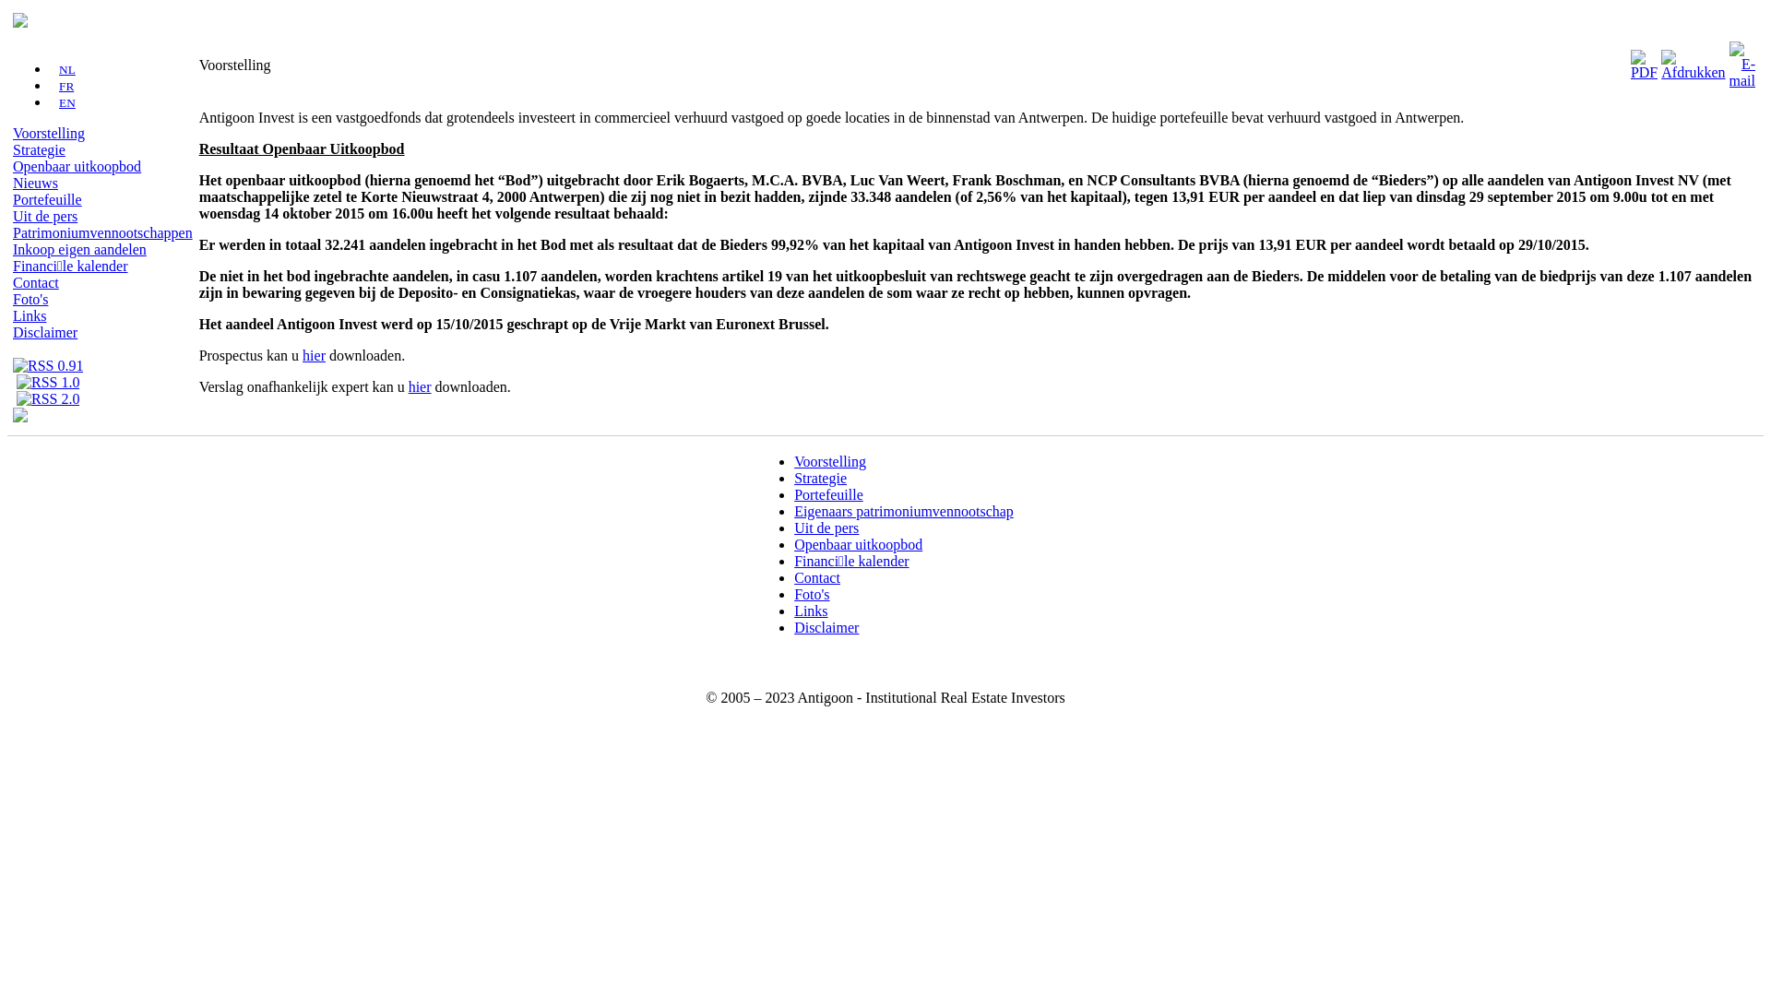  I want to click on Contact, so click(817, 577).